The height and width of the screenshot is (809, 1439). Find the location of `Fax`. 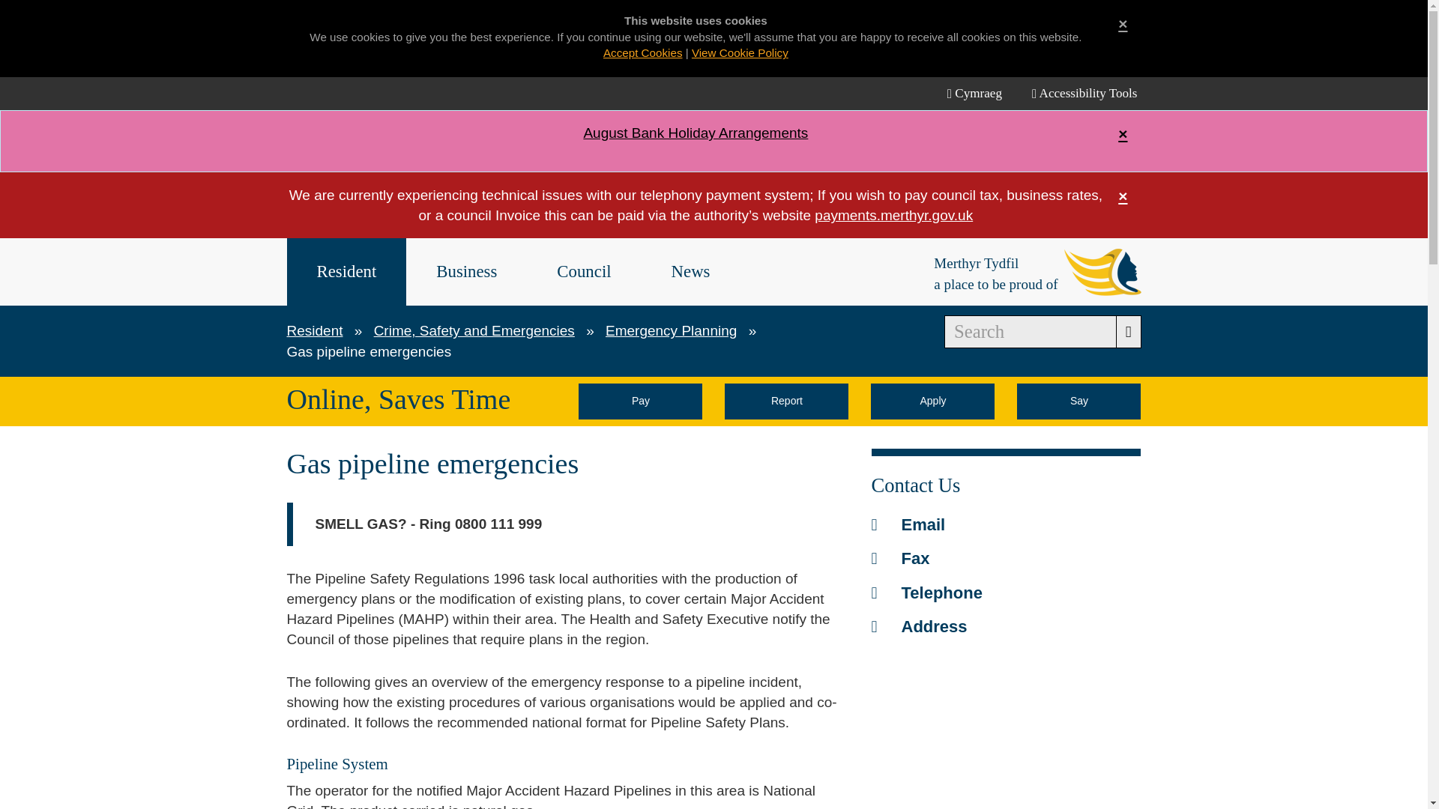

Fax is located at coordinates (899, 559).